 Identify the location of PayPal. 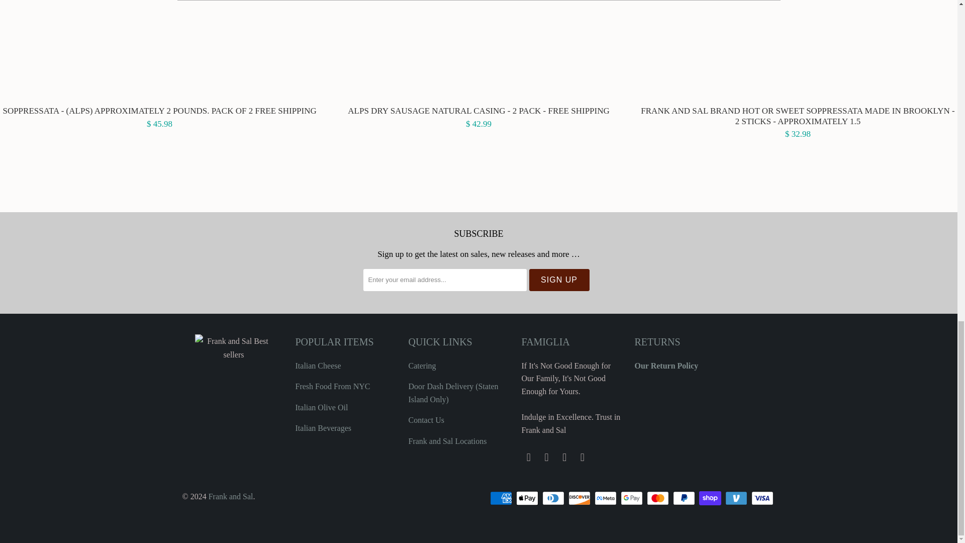
(685, 498).